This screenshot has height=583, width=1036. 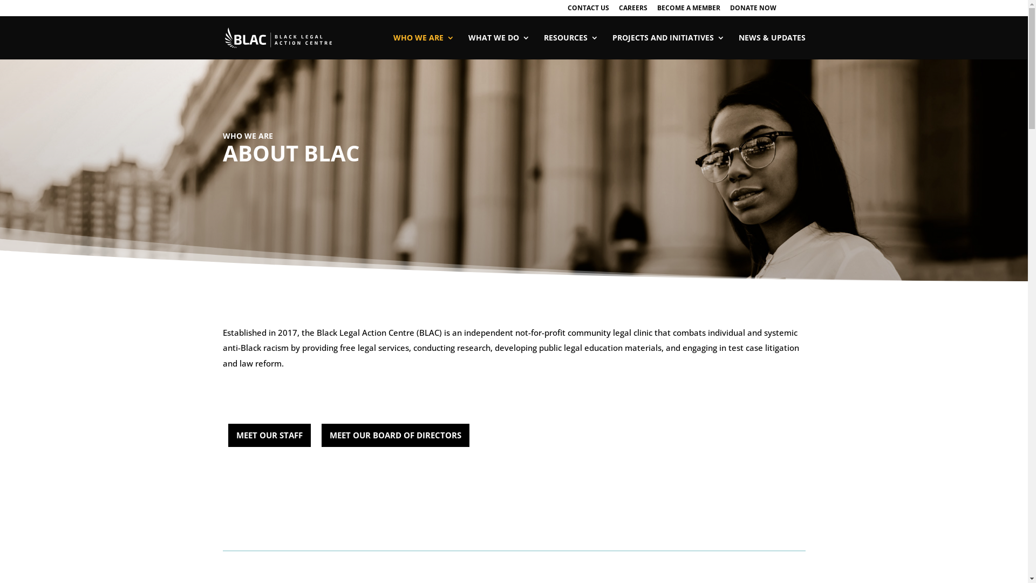 I want to click on MEET OUR BOARD OF DIRECTORS, so click(x=396, y=436).